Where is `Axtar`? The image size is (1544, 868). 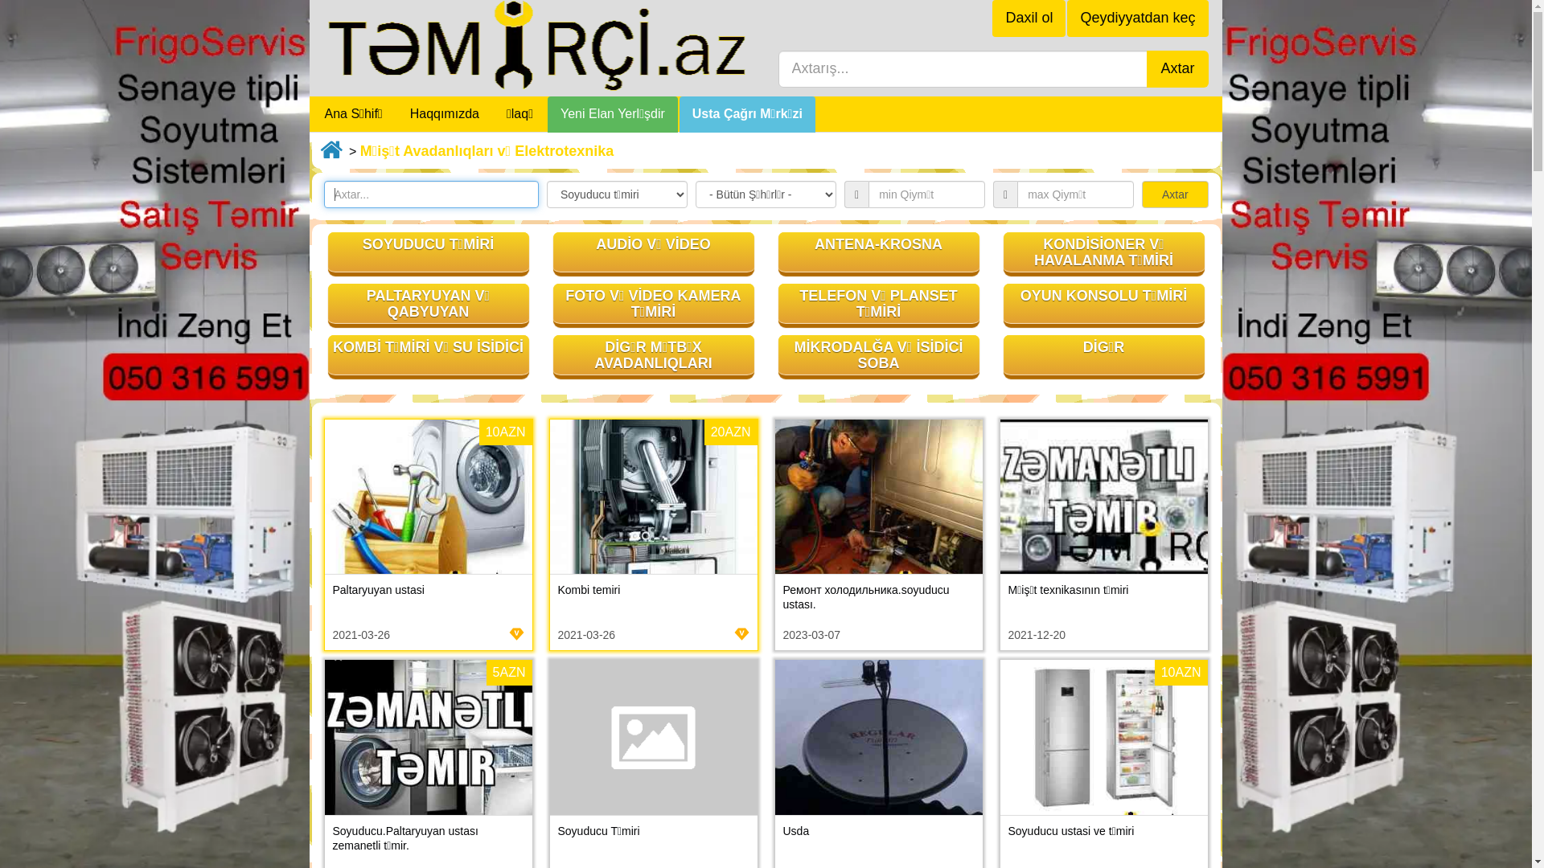
Axtar is located at coordinates (1176, 194).